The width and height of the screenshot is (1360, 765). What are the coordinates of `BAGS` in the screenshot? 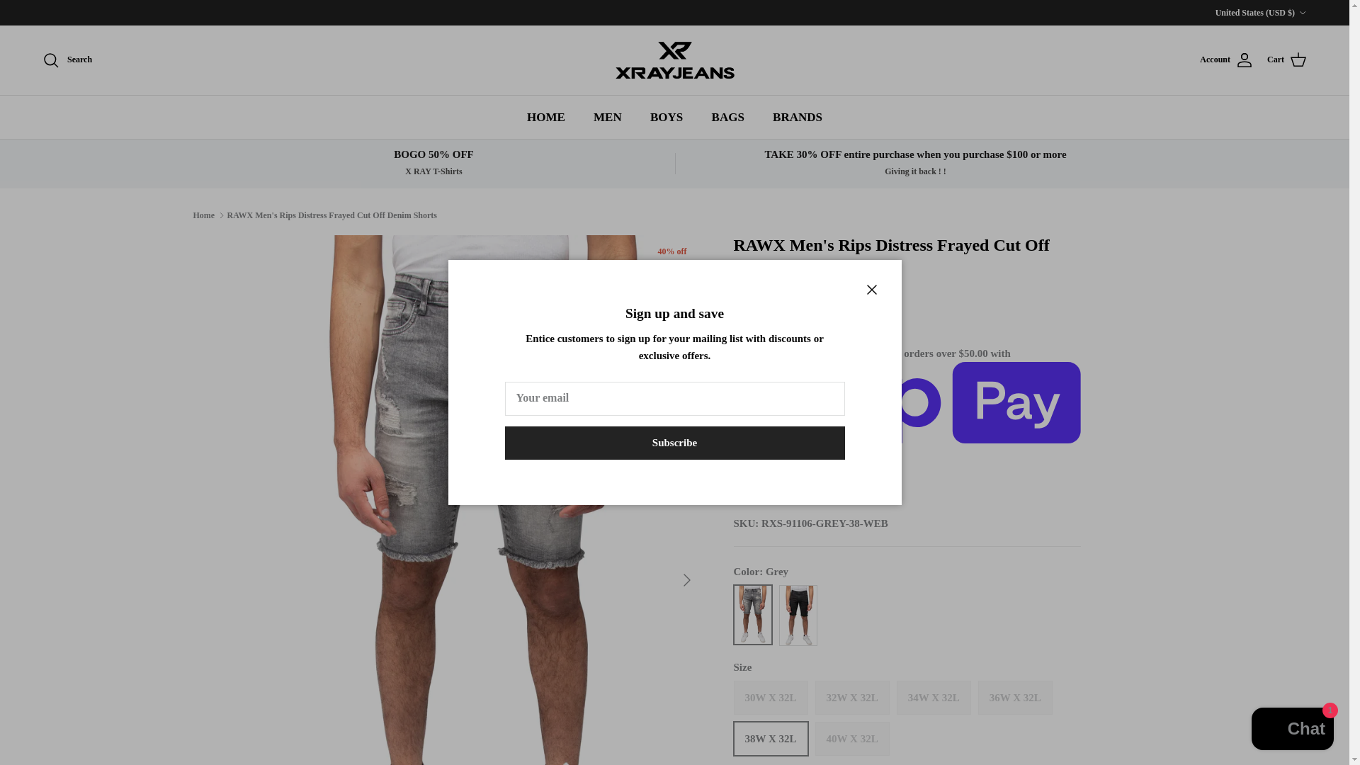 It's located at (728, 116).